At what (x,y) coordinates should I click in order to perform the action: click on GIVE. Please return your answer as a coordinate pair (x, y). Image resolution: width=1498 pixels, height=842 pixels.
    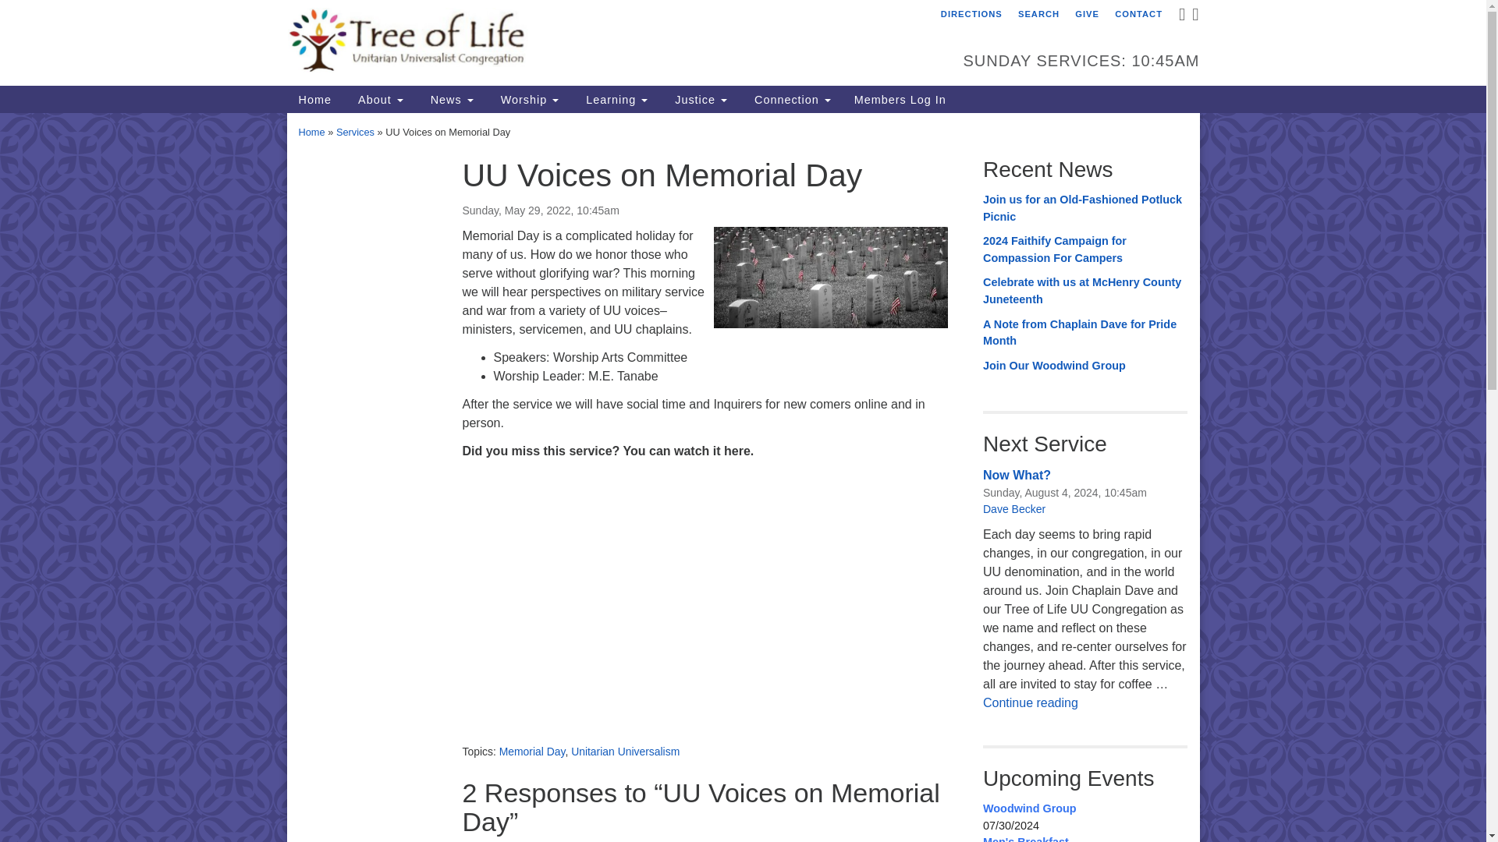
    Looking at the image, I should click on (1087, 14).